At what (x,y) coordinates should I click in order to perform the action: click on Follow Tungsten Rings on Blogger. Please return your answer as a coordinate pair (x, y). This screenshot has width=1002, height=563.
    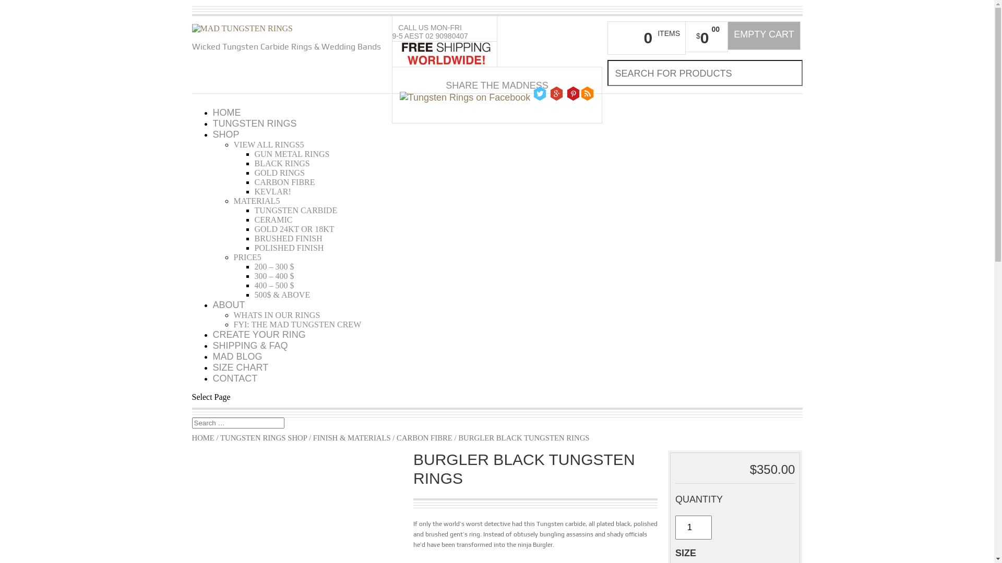
    Looking at the image, I should click on (588, 94).